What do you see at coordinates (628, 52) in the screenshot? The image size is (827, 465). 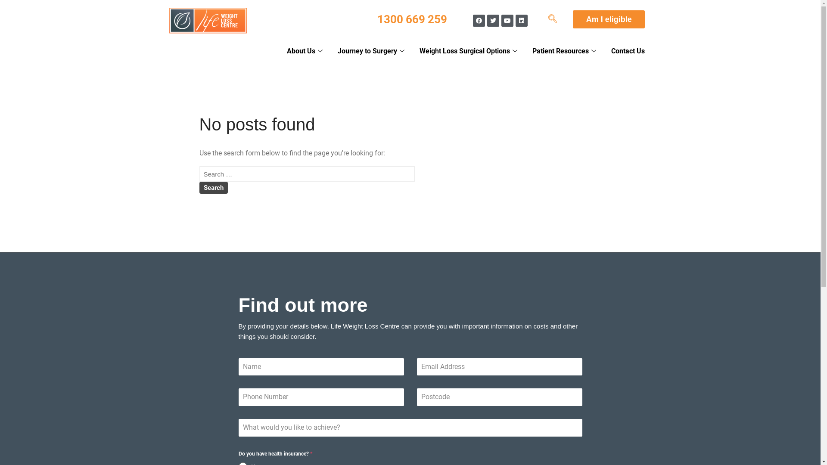 I see `Contact Us` at bounding box center [628, 52].